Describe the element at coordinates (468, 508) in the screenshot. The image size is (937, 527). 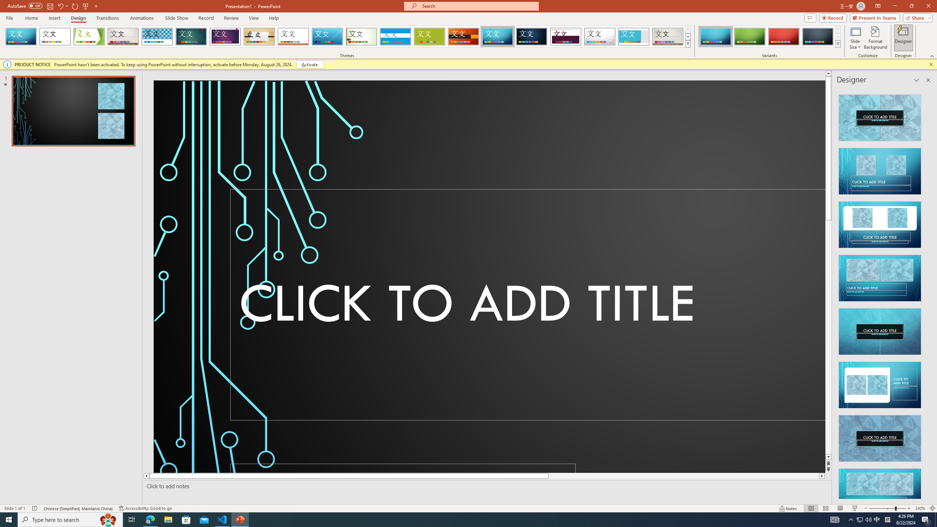
I see `Class: MsoCommandBar` at that location.